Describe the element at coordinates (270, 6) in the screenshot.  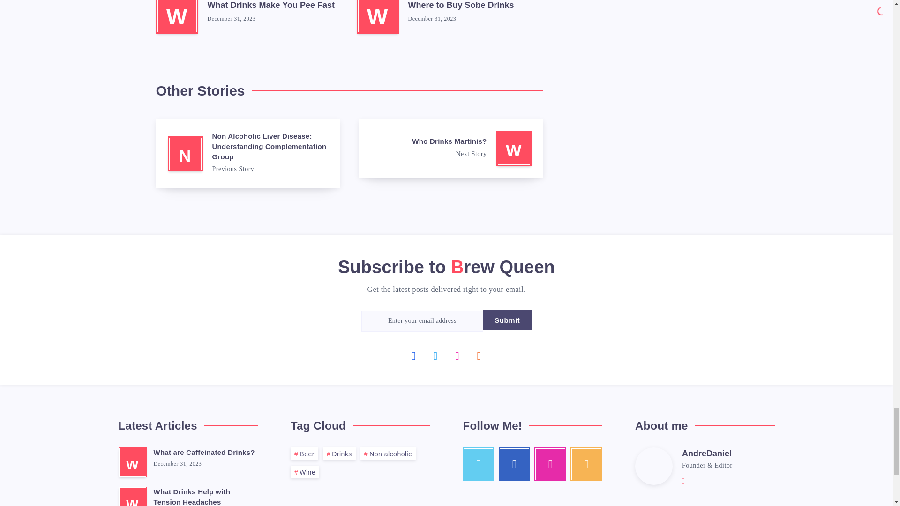
I see `What Drinks Make You Pee Fast` at that location.